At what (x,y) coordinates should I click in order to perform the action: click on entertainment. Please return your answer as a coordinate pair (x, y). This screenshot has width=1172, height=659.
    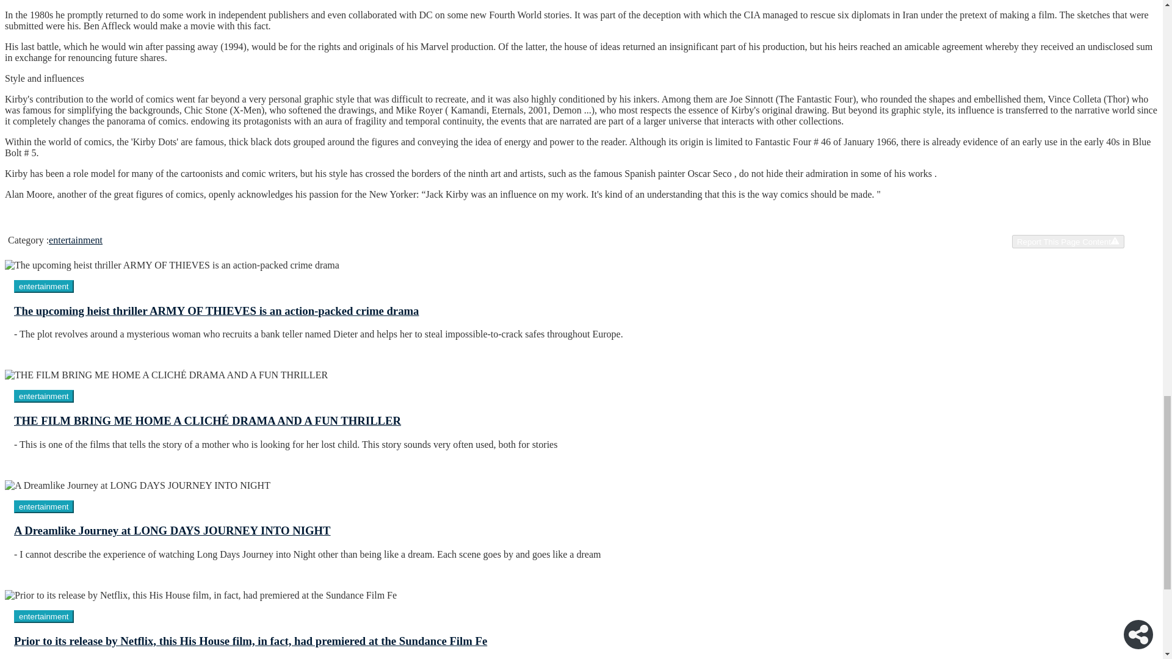
    Looking at the image, I should click on (44, 506).